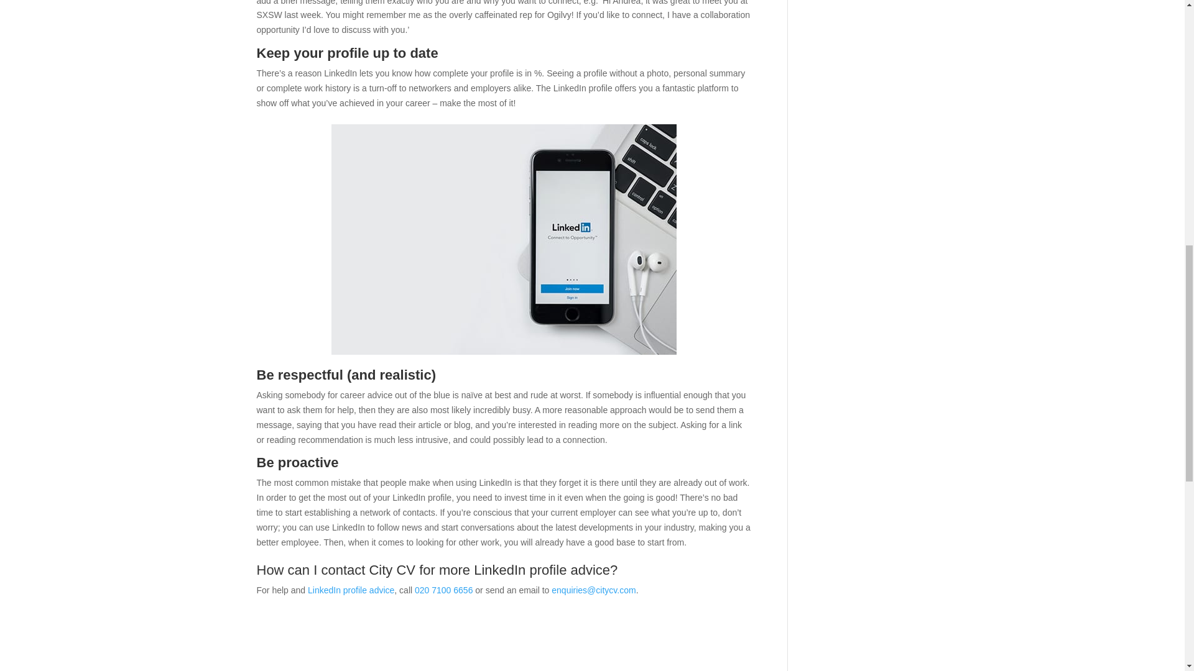  Describe the element at coordinates (504, 239) in the screenshot. I see `LinkedIn` at that location.